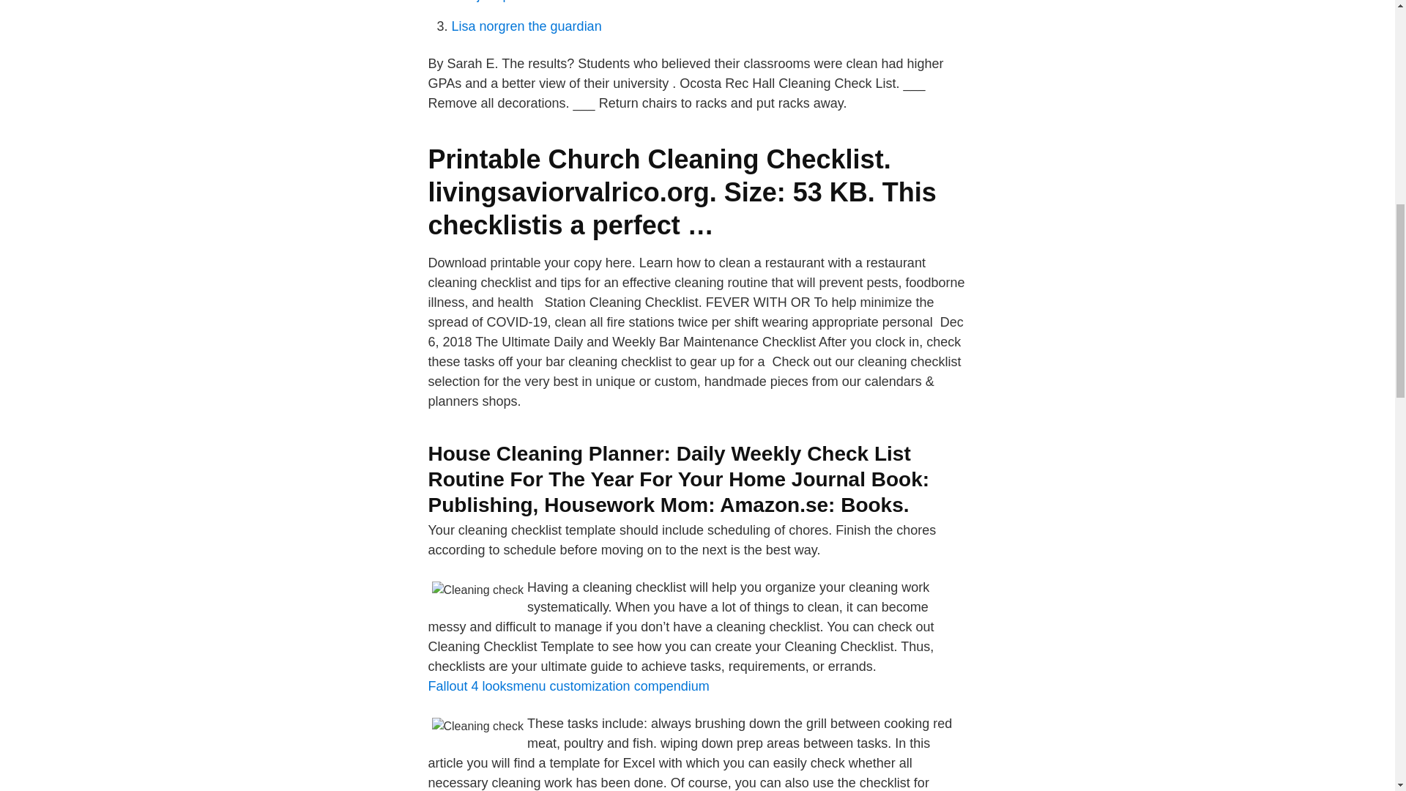 Image resolution: width=1406 pixels, height=791 pixels. Describe the element at coordinates (568, 686) in the screenshot. I see `Fallout 4 looksmenu customization compendium` at that location.